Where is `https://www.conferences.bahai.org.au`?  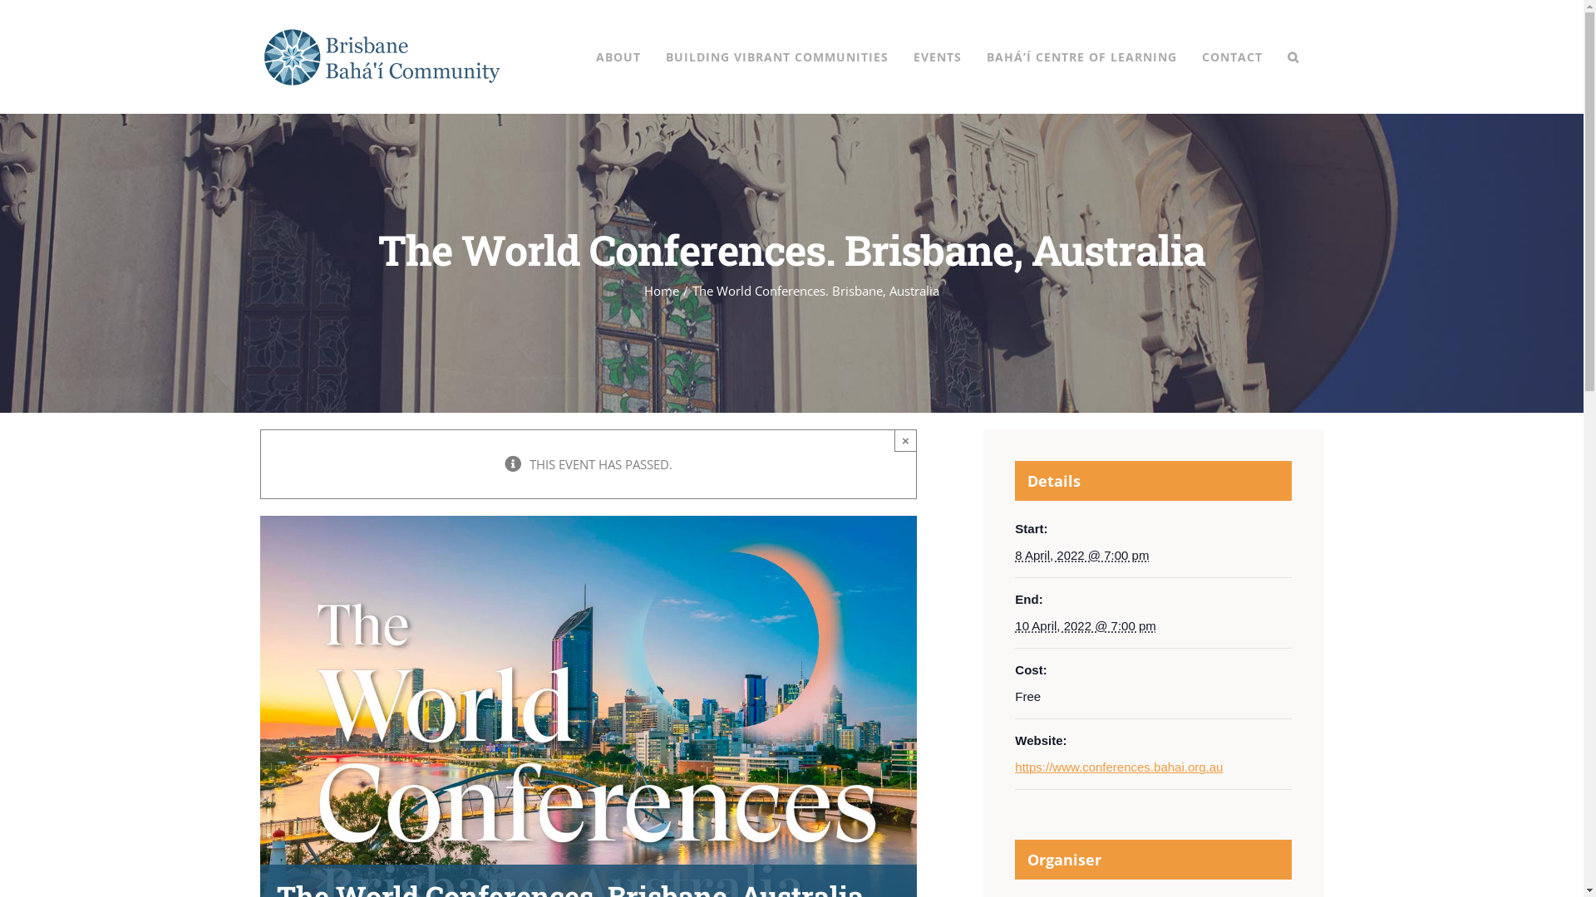
https://www.conferences.bahai.org.au is located at coordinates (1119, 767).